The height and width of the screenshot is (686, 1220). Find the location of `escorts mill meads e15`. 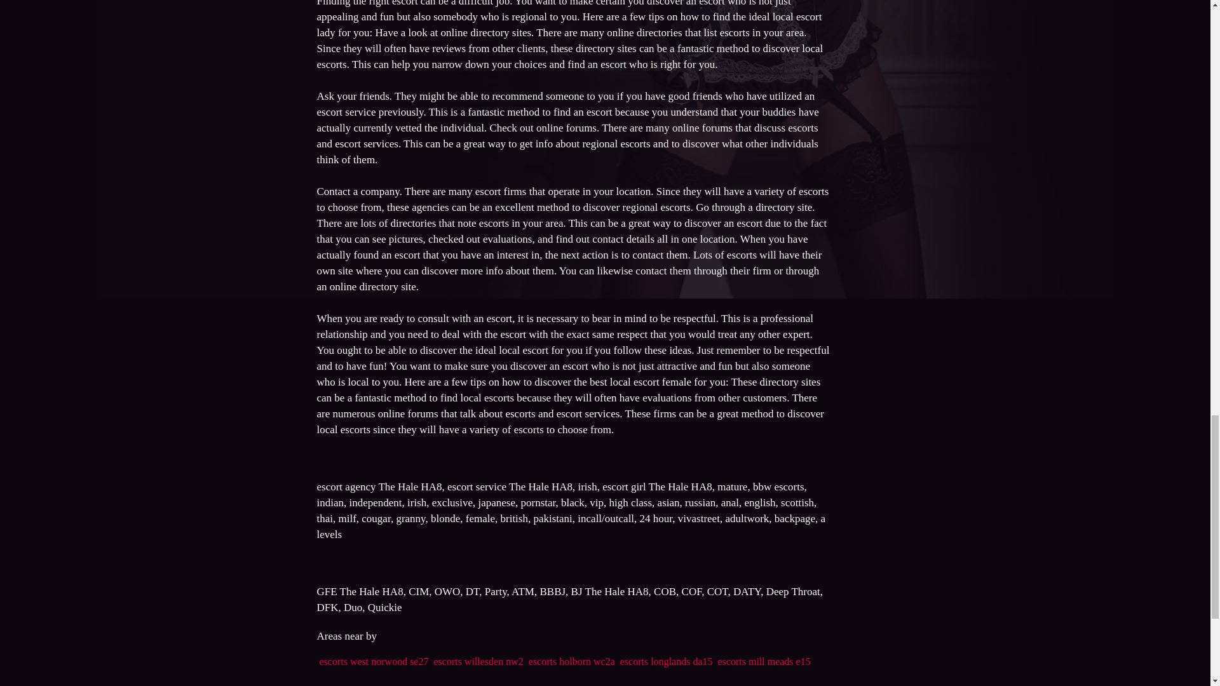

escorts mill meads e15 is located at coordinates (764, 661).